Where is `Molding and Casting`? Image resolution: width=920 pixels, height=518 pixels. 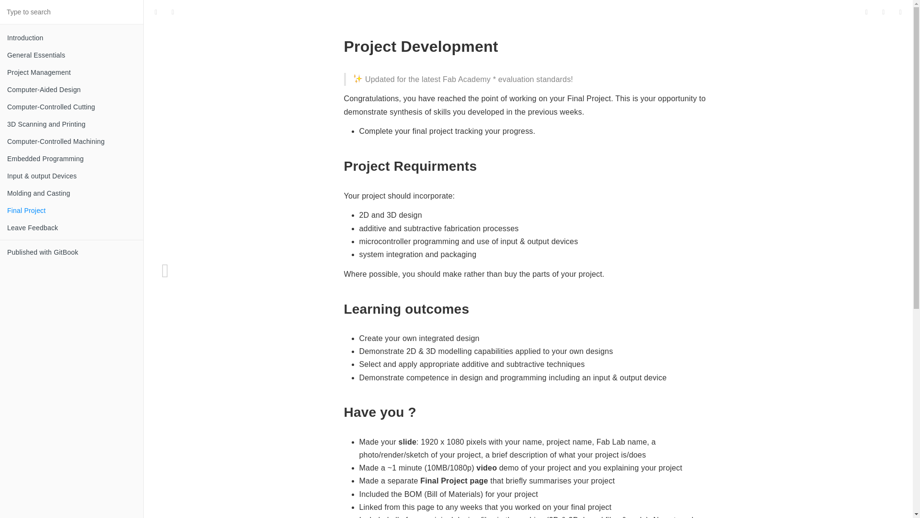 Molding and Casting is located at coordinates (72, 193).